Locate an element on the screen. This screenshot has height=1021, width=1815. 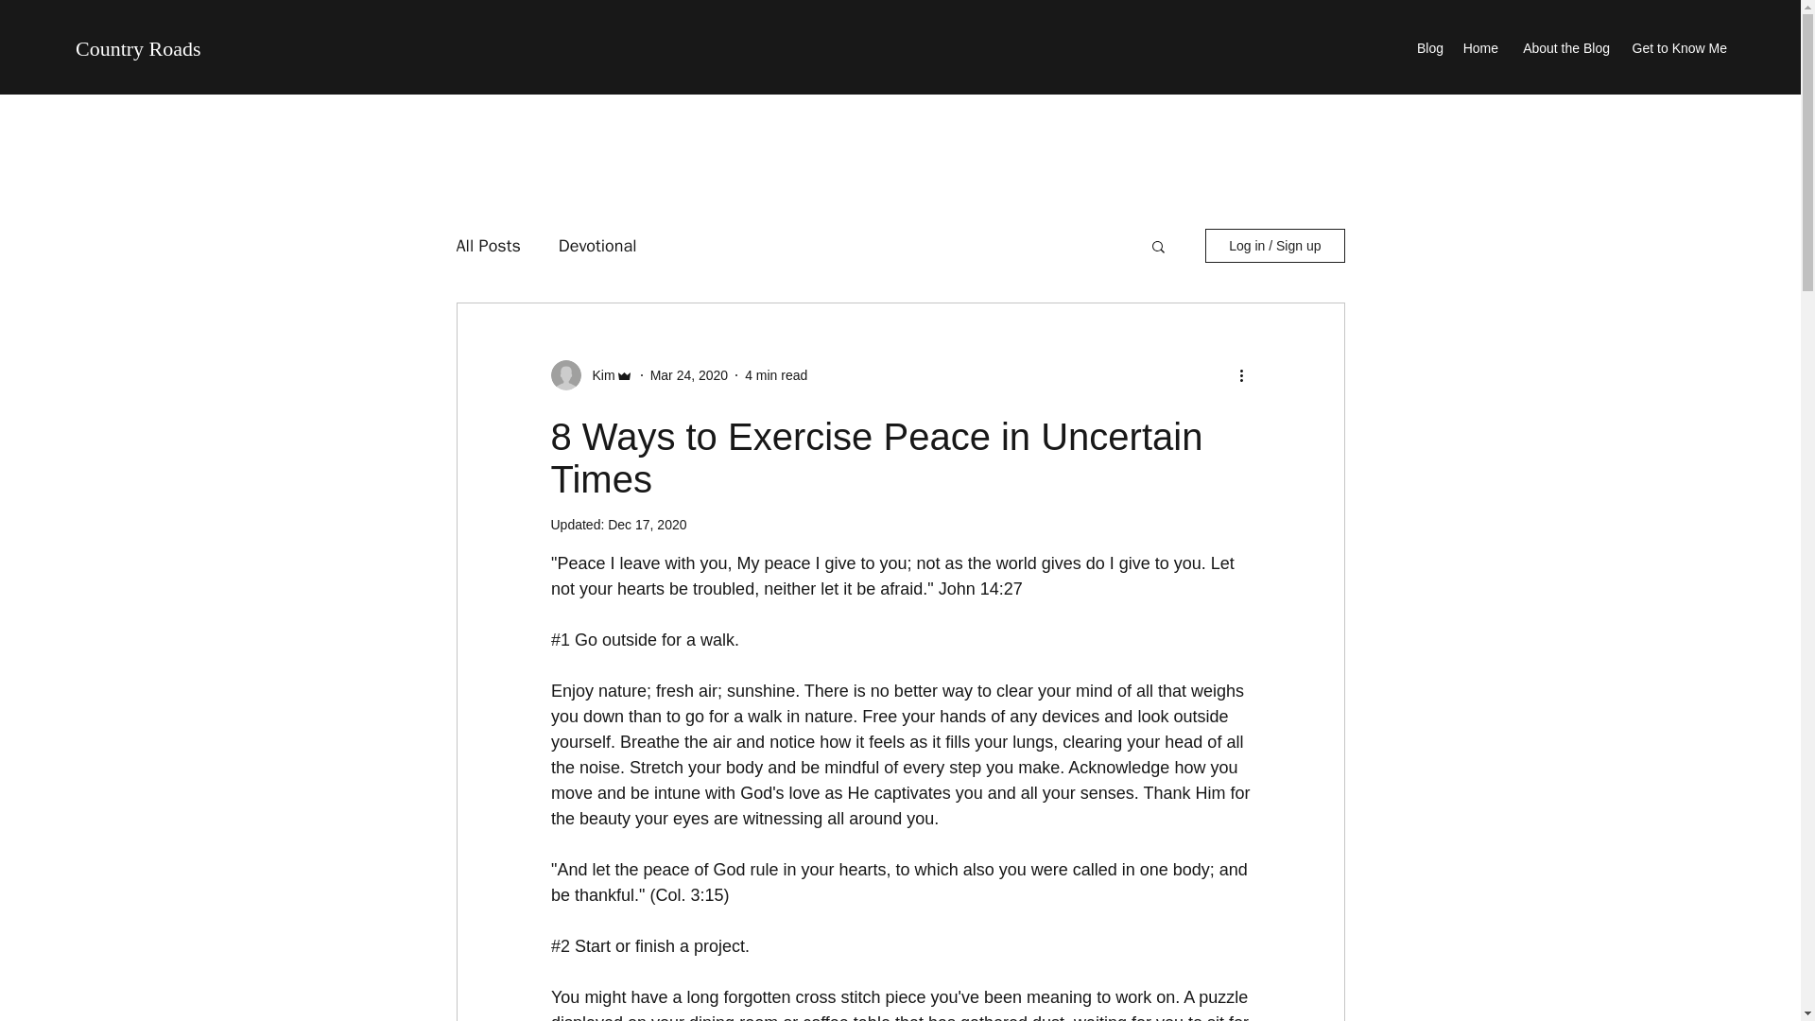
Kim is located at coordinates (597, 375).